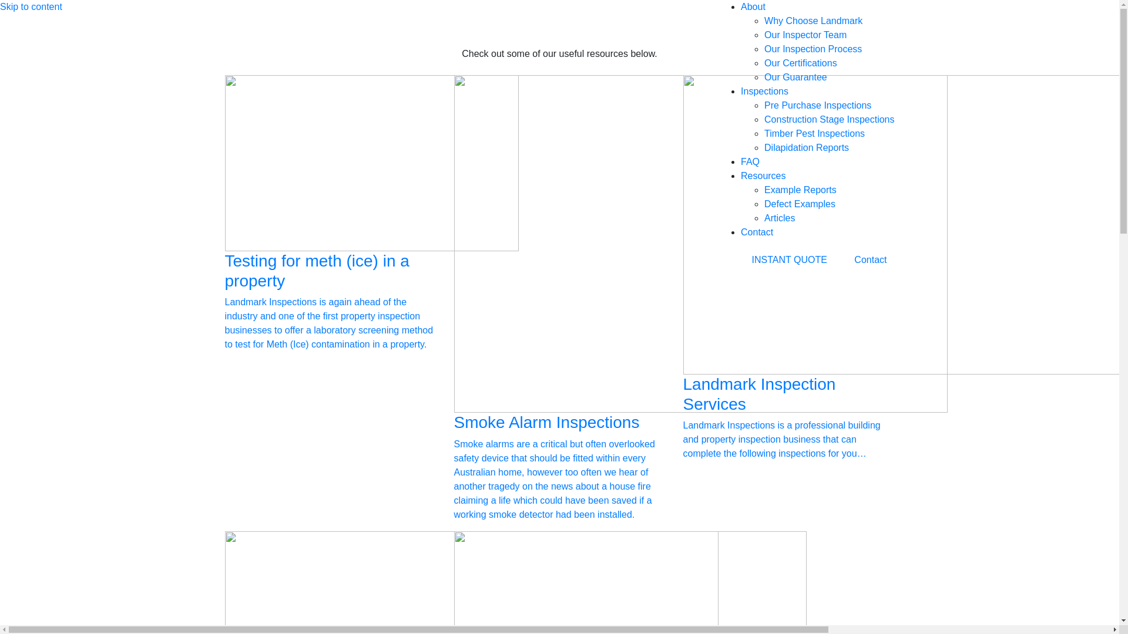 This screenshot has width=1128, height=634. What do you see at coordinates (818, 106) in the screenshot?
I see `Pre Purchase Inspections` at bounding box center [818, 106].